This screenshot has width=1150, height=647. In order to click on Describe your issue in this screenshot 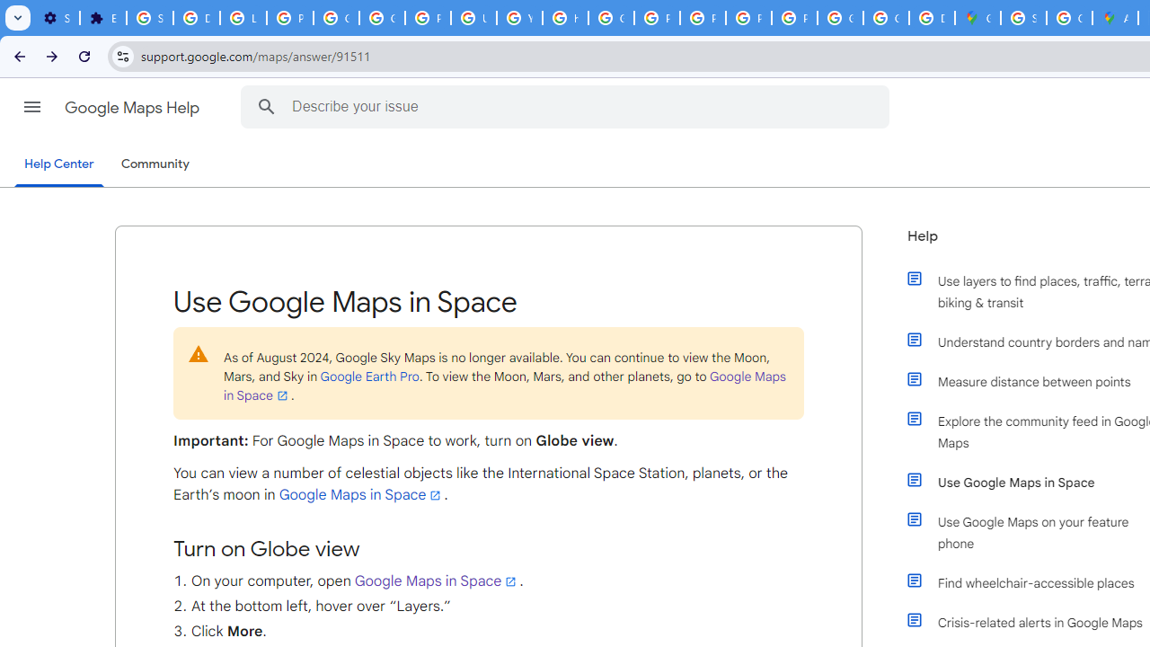, I will do `click(568, 106)`.